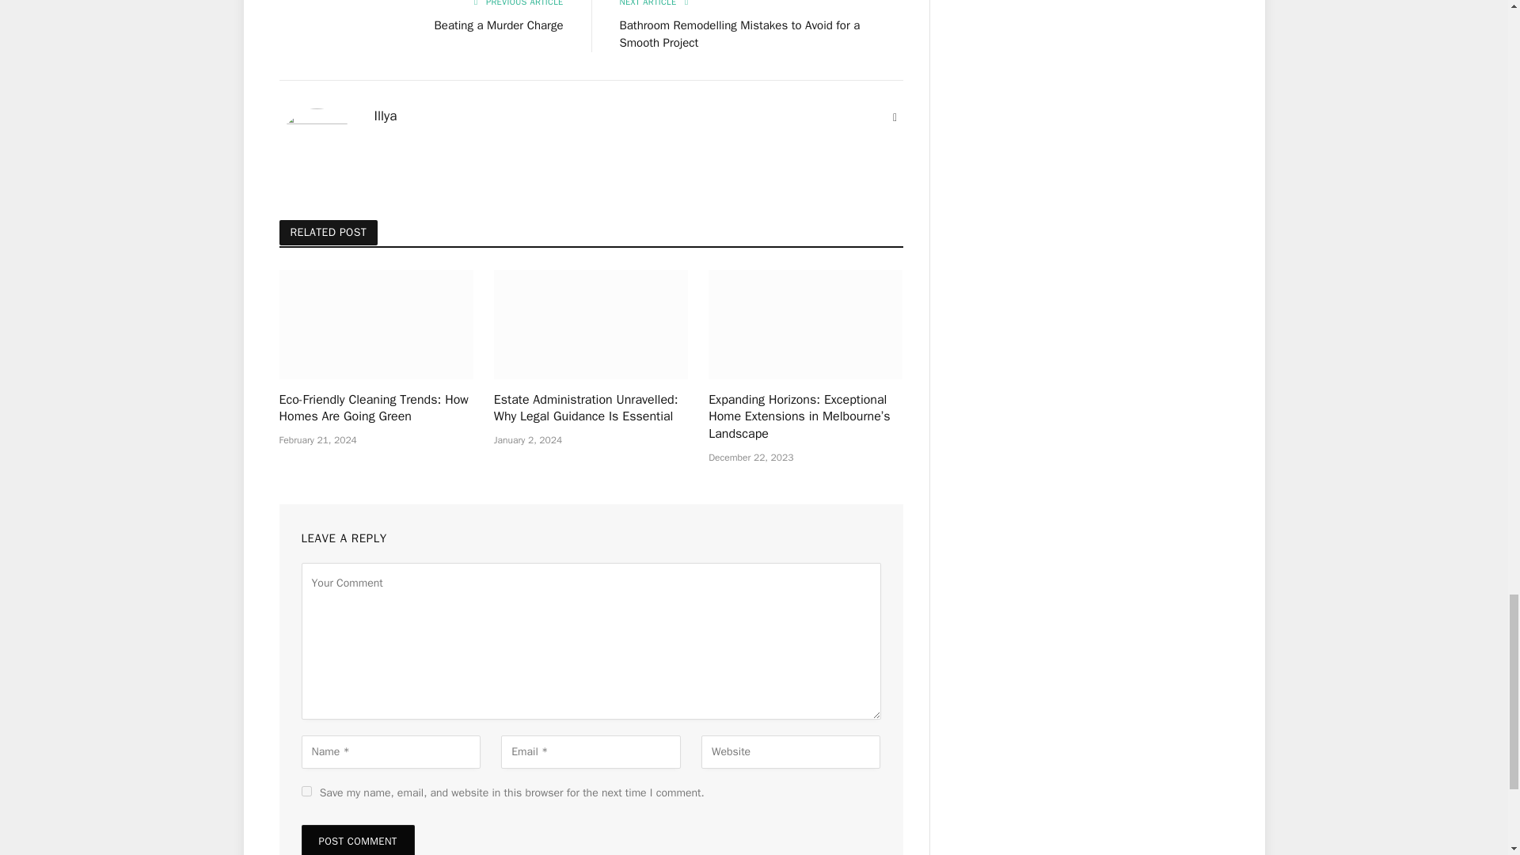 This screenshot has height=855, width=1520. What do you see at coordinates (306, 790) in the screenshot?
I see `yes` at bounding box center [306, 790].